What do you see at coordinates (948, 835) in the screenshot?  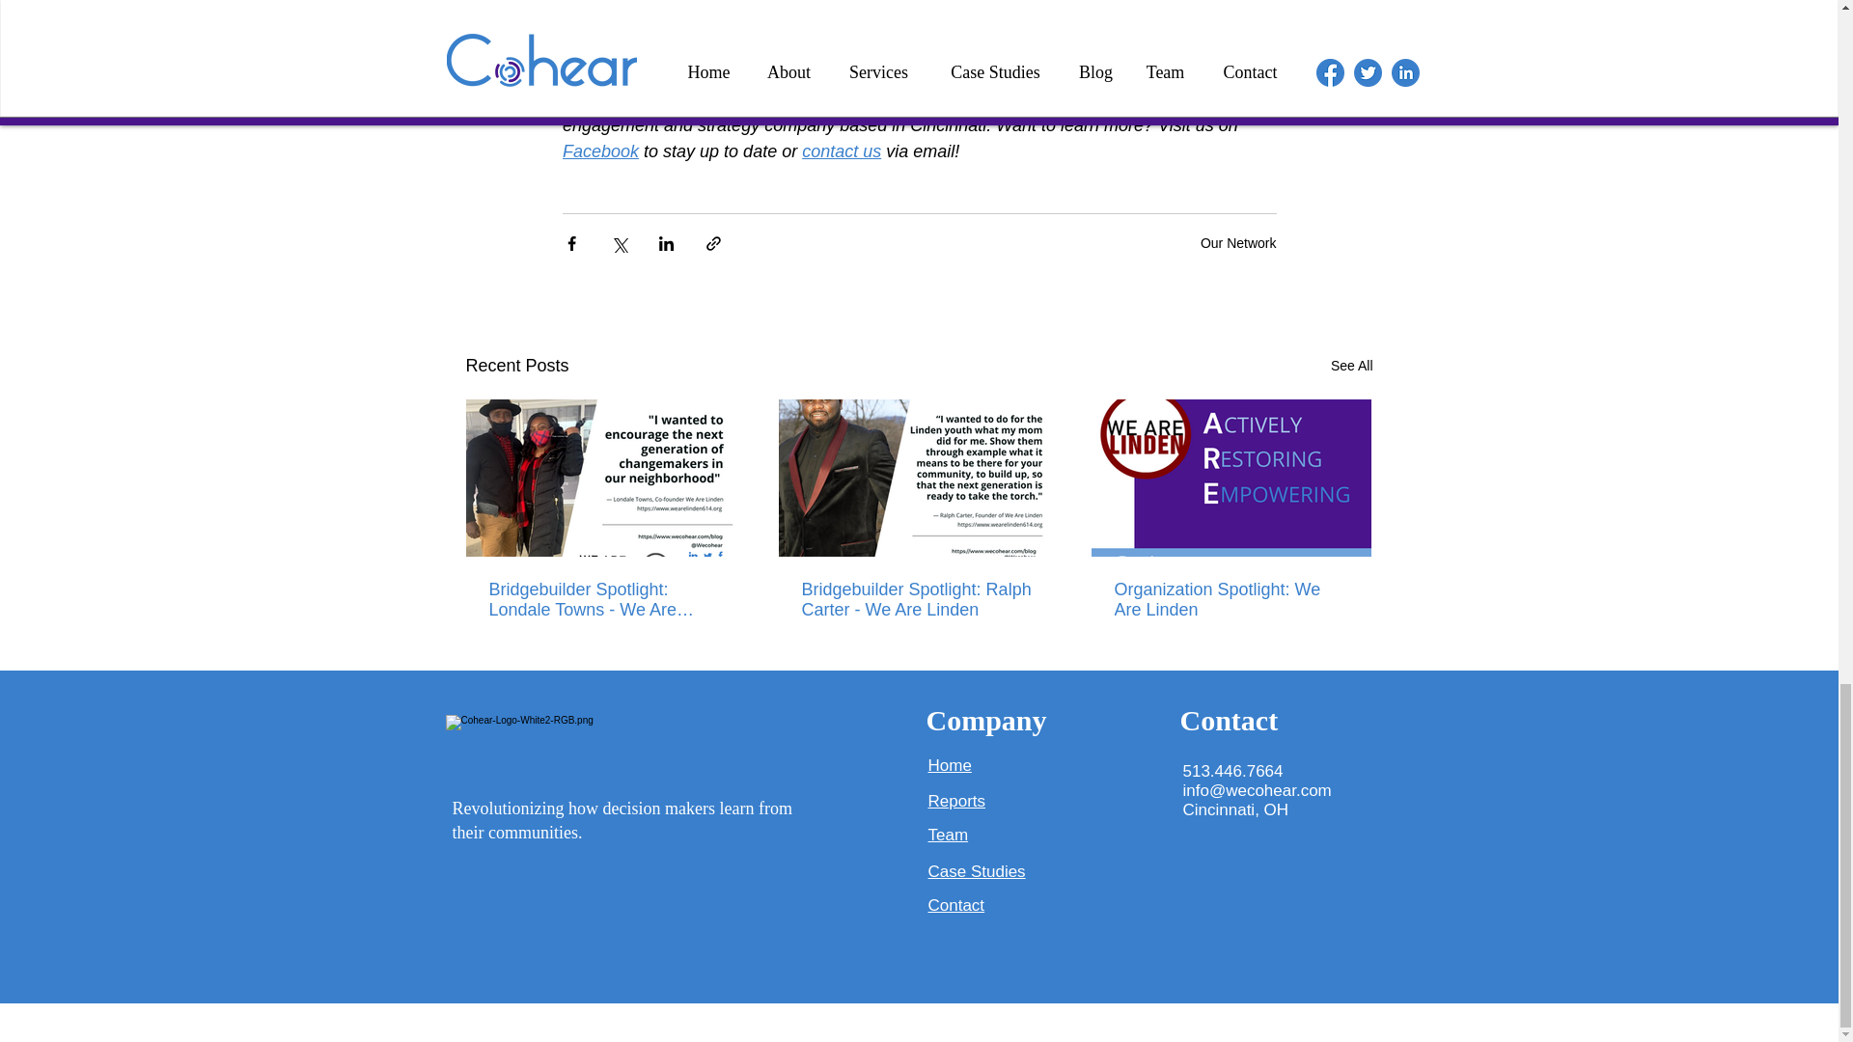 I see `Team` at bounding box center [948, 835].